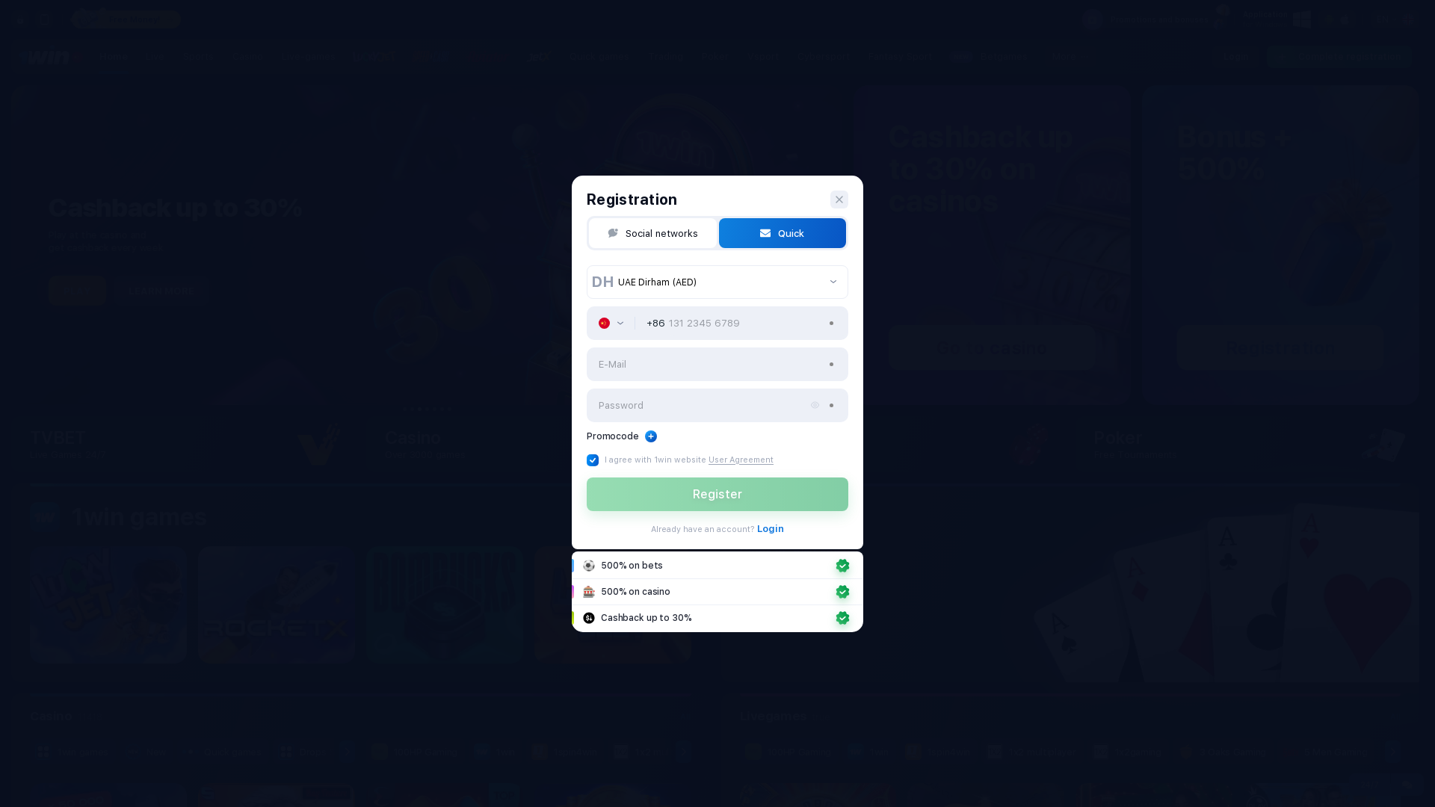 The width and height of the screenshot is (1435, 807). Describe the element at coordinates (599, 57) in the screenshot. I see `Quick games` at that location.